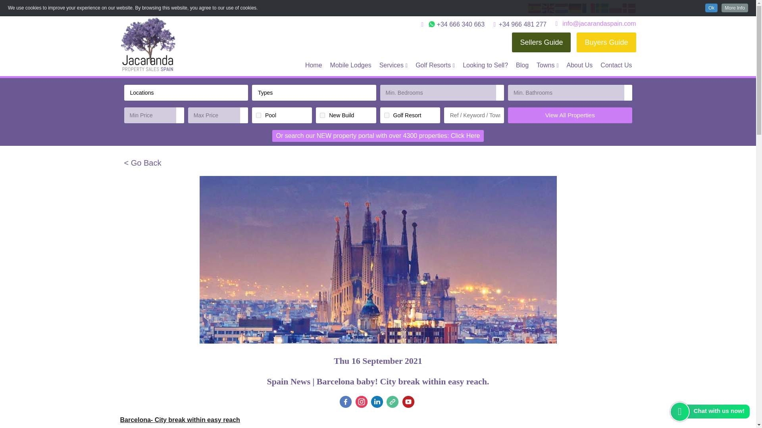 The image size is (762, 428). What do you see at coordinates (541, 42) in the screenshot?
I see `Sellers Guide` at bounding box center [541, 42].